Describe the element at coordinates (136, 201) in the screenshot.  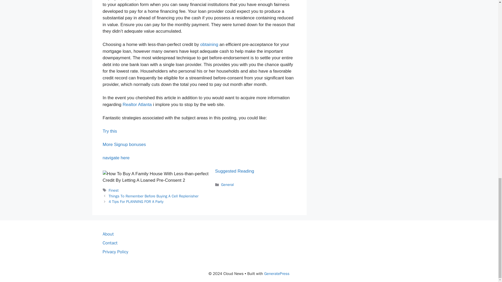
I see `4 Tips For PLANNING FOR A Party` at that location.